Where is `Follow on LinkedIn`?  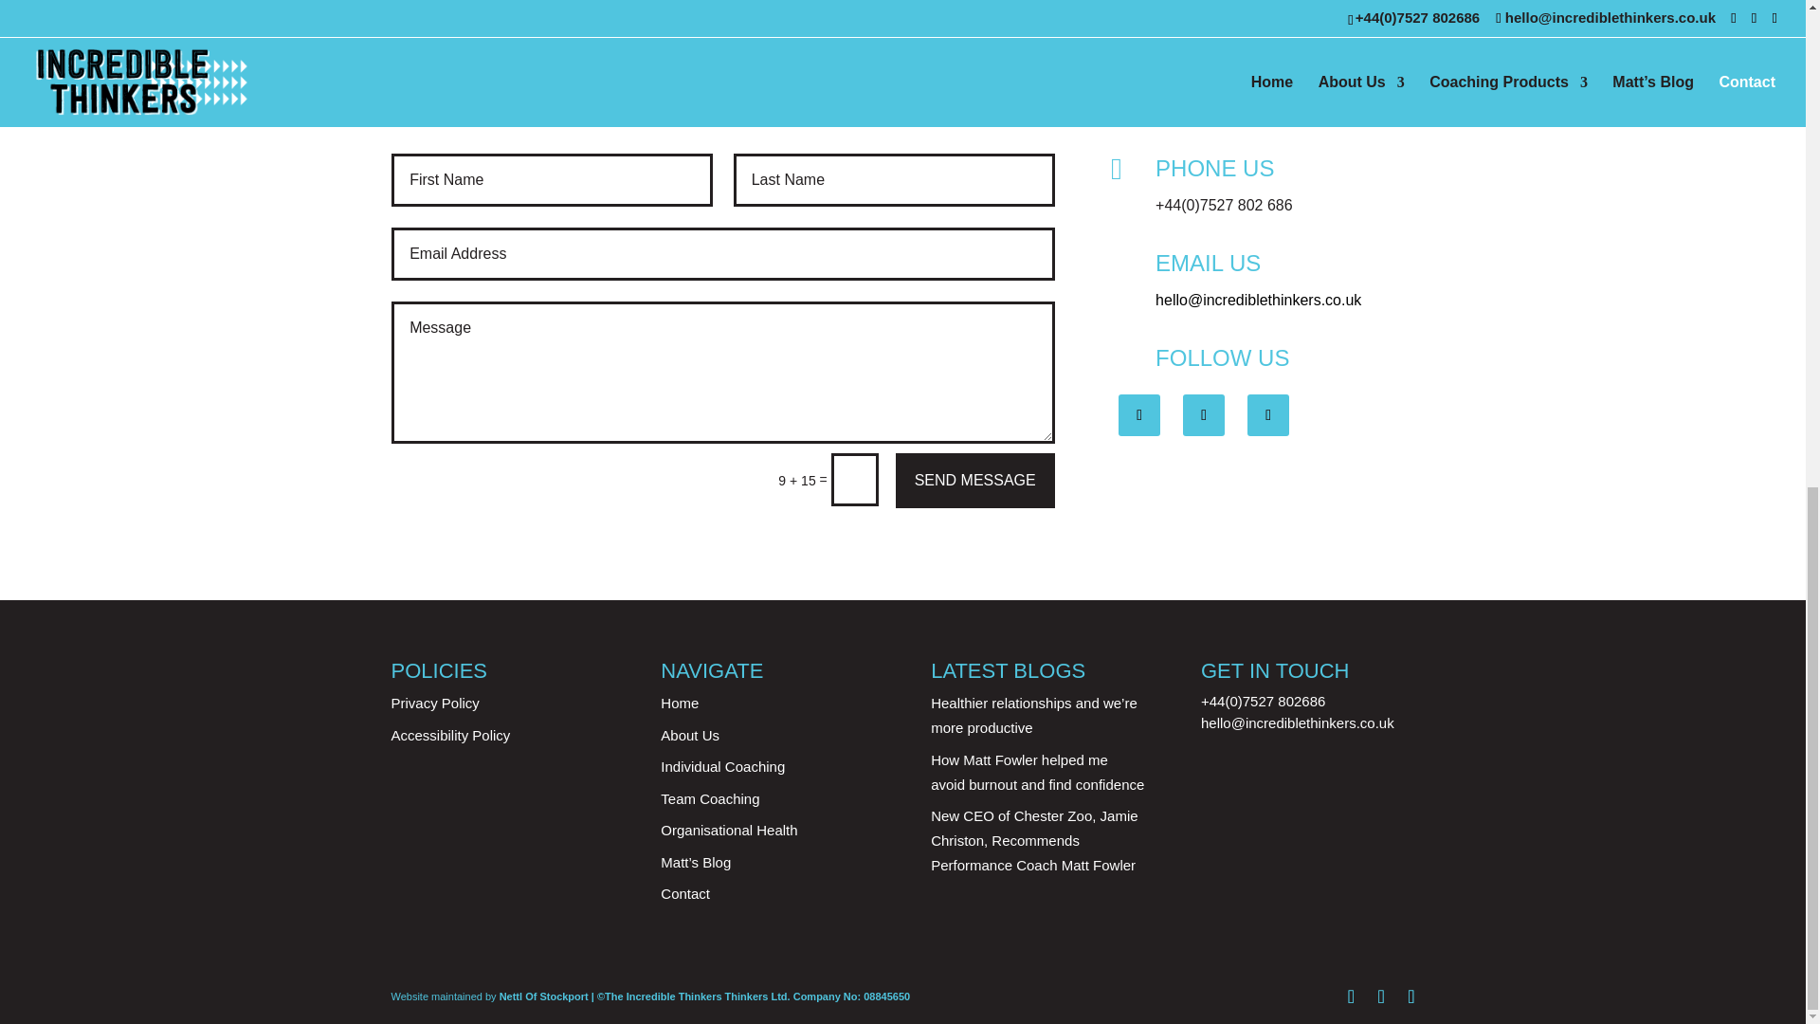 Follow on LinkedIn is located at coordinates (1267, 415).